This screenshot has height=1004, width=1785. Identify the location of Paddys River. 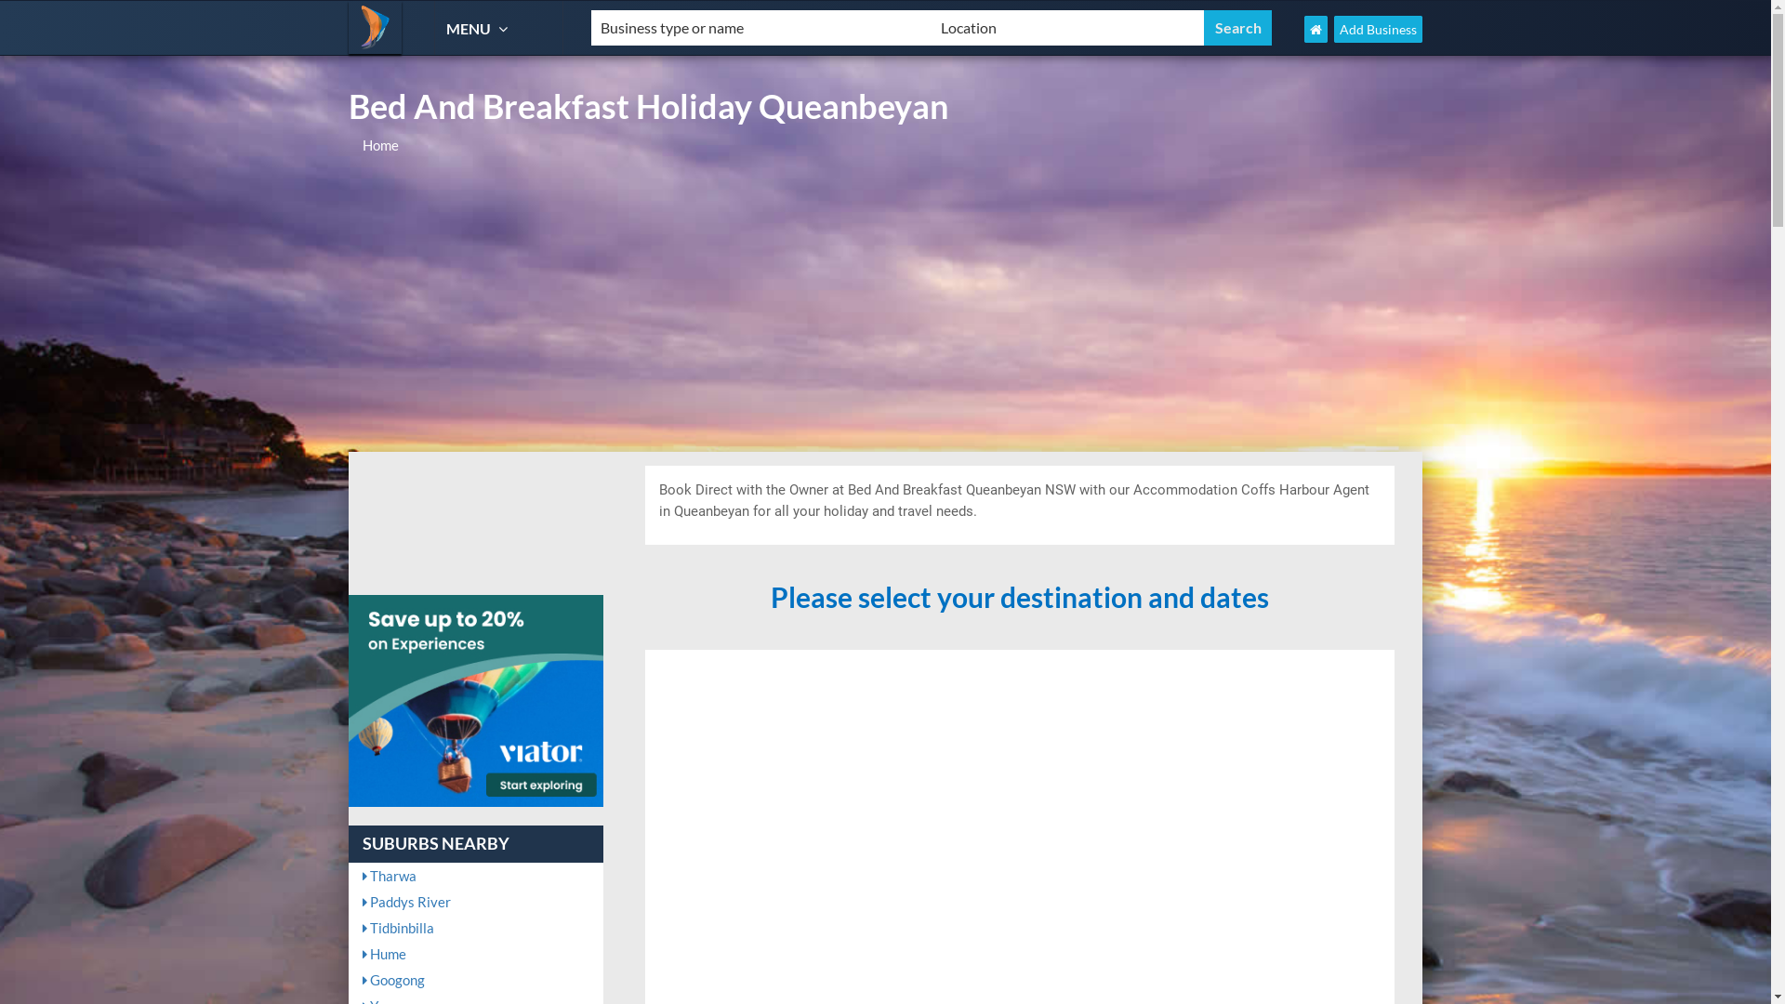
(476, 902).